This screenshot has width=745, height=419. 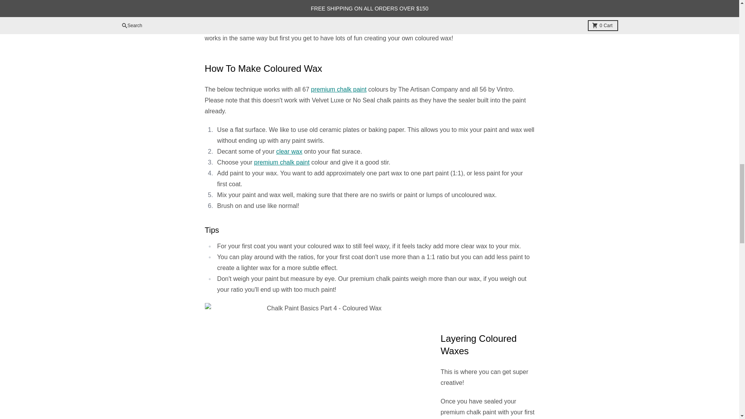 What do you see at coordinates (282, 162) in the screenshot?
I see `Premium Chalk Paint` at bounding box center [282, 162].